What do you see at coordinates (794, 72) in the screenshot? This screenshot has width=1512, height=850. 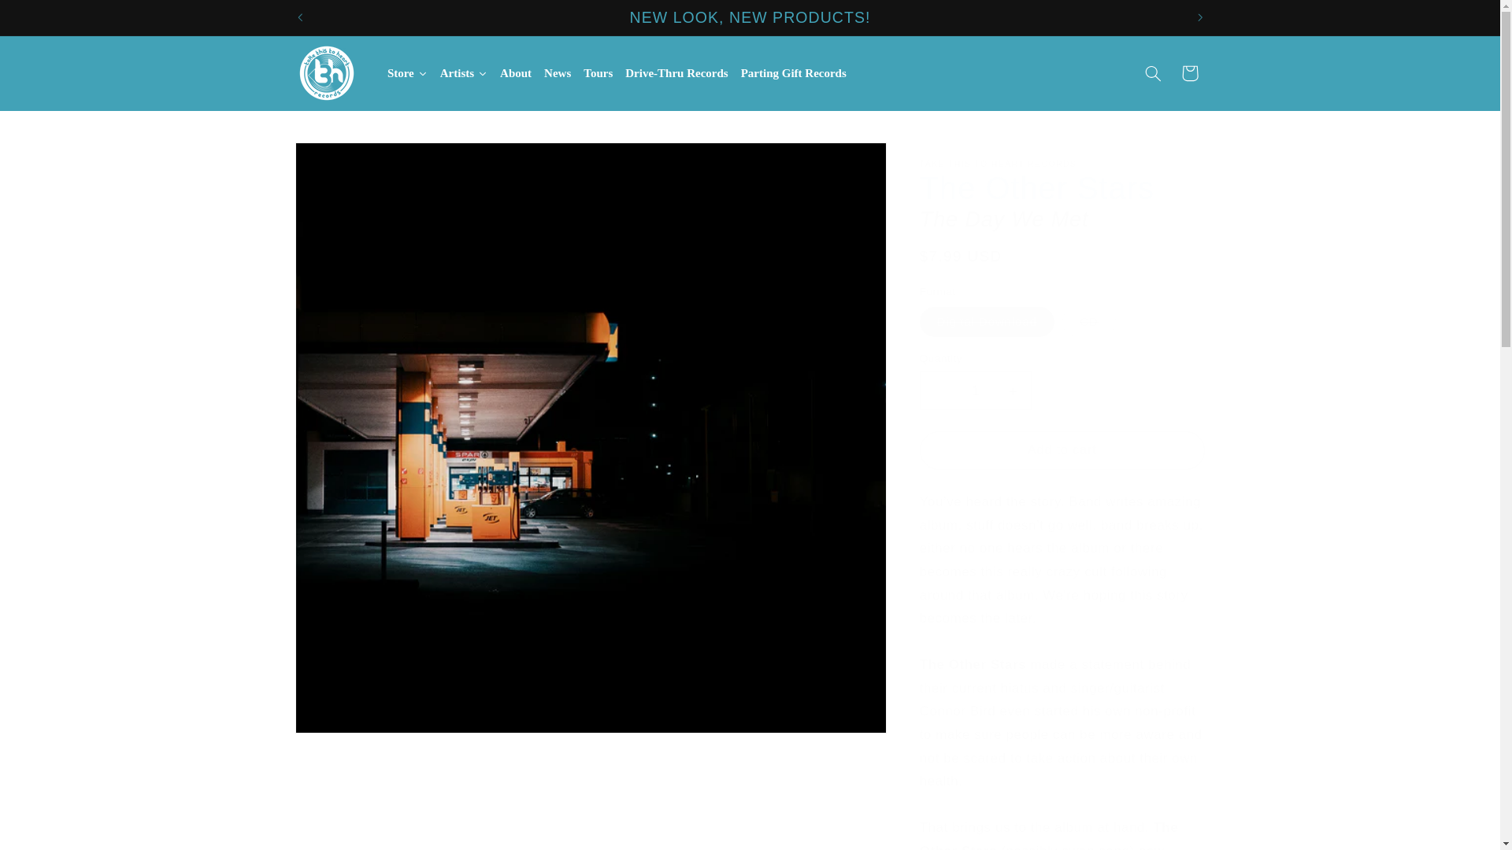 I see `Parting Gift Records` at bounding box center [794, 72].